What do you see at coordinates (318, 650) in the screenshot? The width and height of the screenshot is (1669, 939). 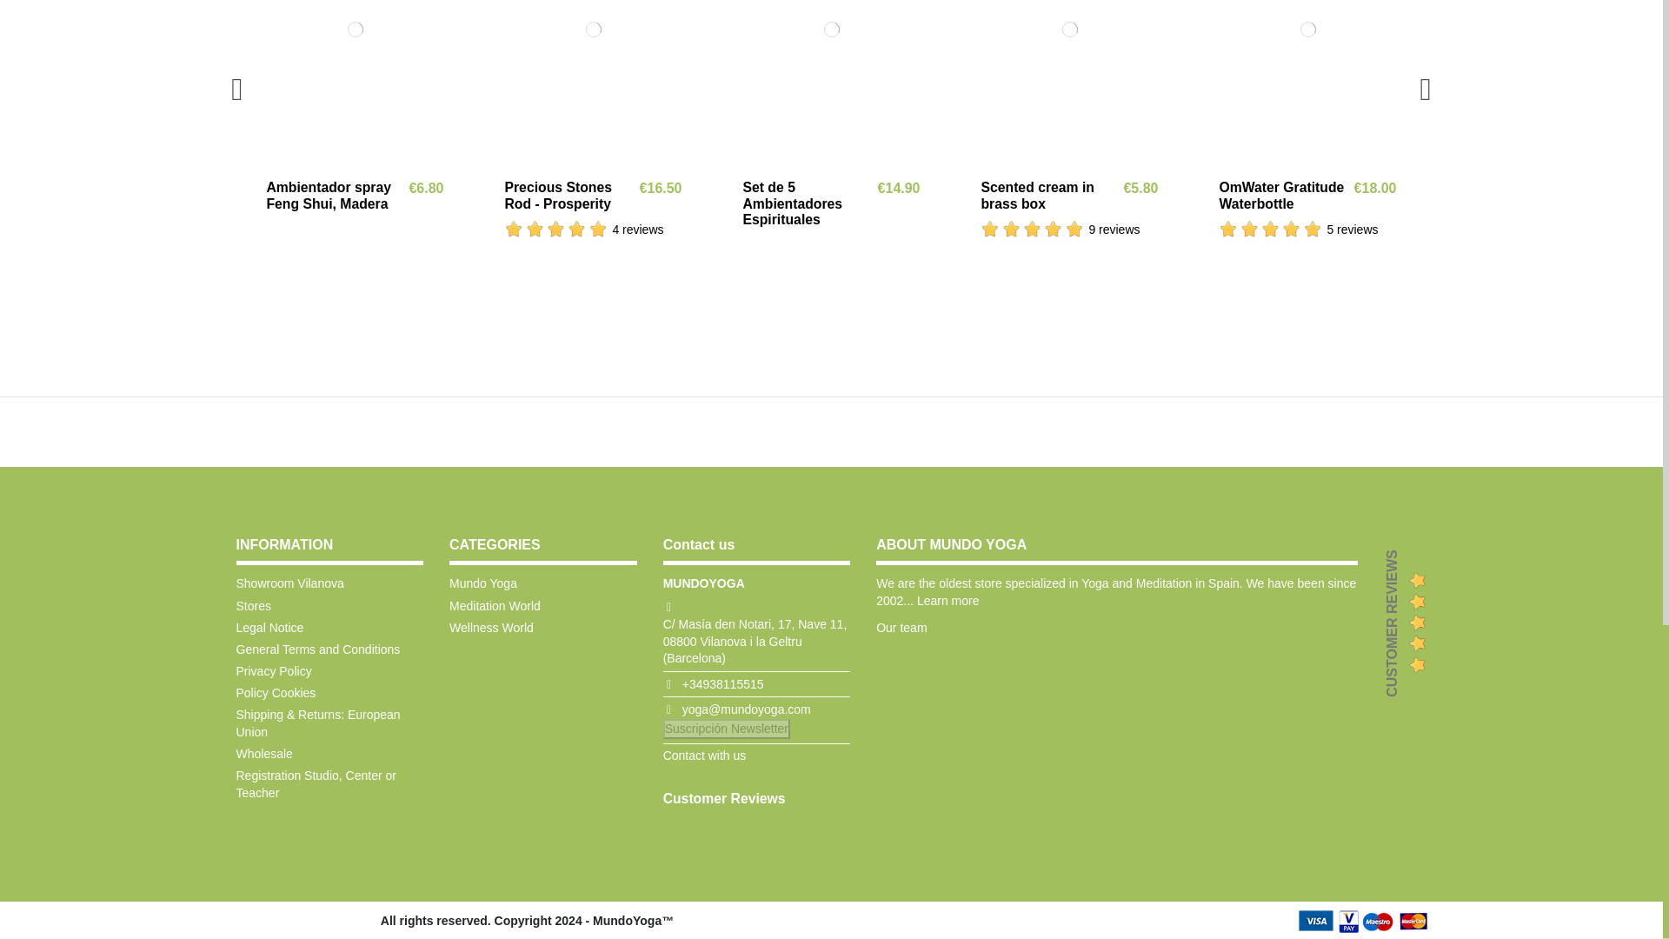 I see `General Terms and Conditions` at bounding box center [318, 650].